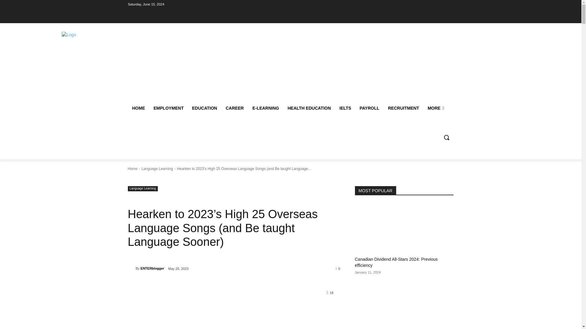 This screenshot has width=586, height=329. I want to click on View all posts in Language Learning, so click(157, 168).